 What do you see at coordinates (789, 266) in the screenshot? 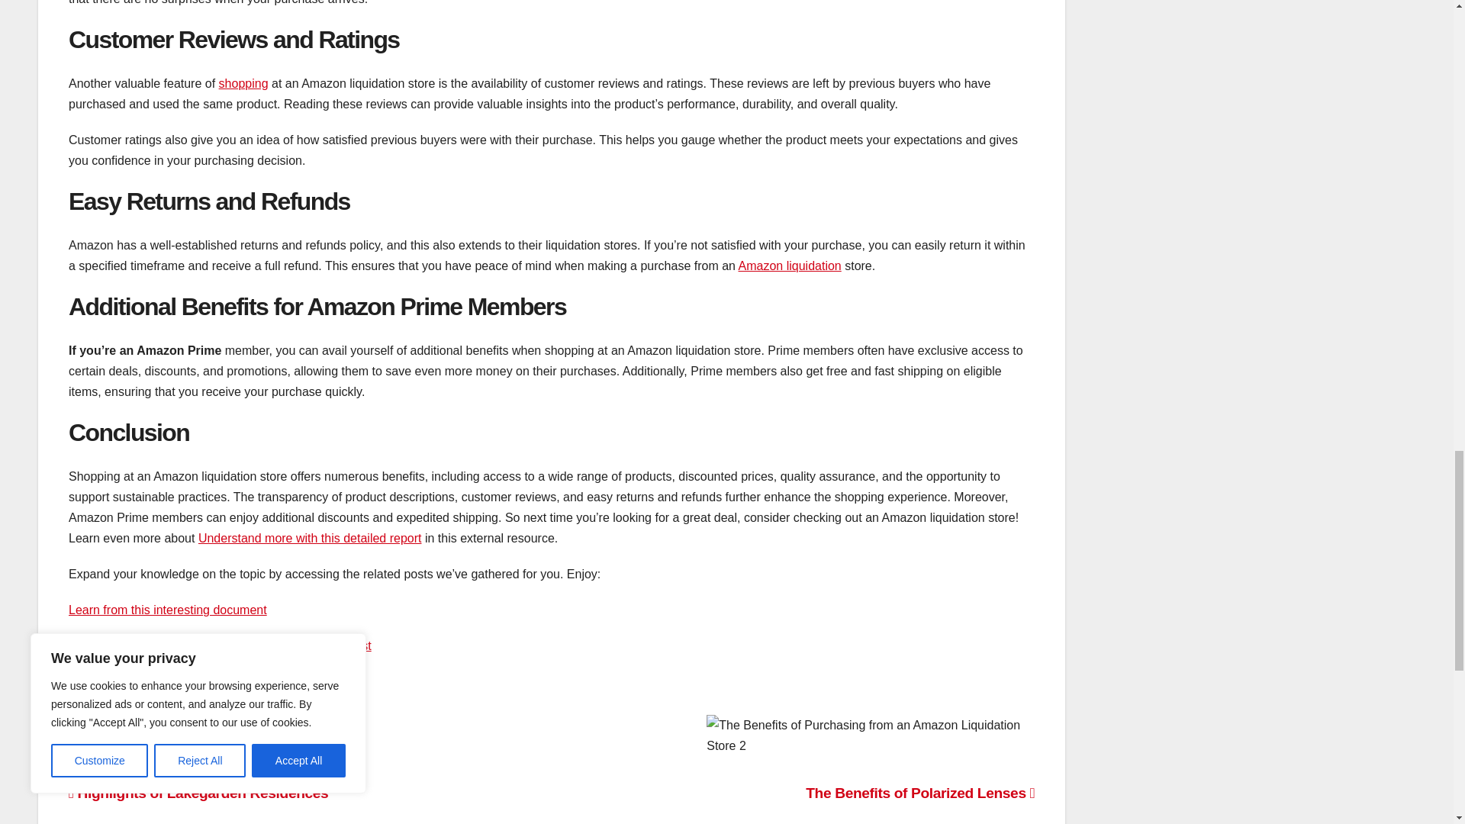
I see `Amazon liquidation` at bounding box center [789, 266].